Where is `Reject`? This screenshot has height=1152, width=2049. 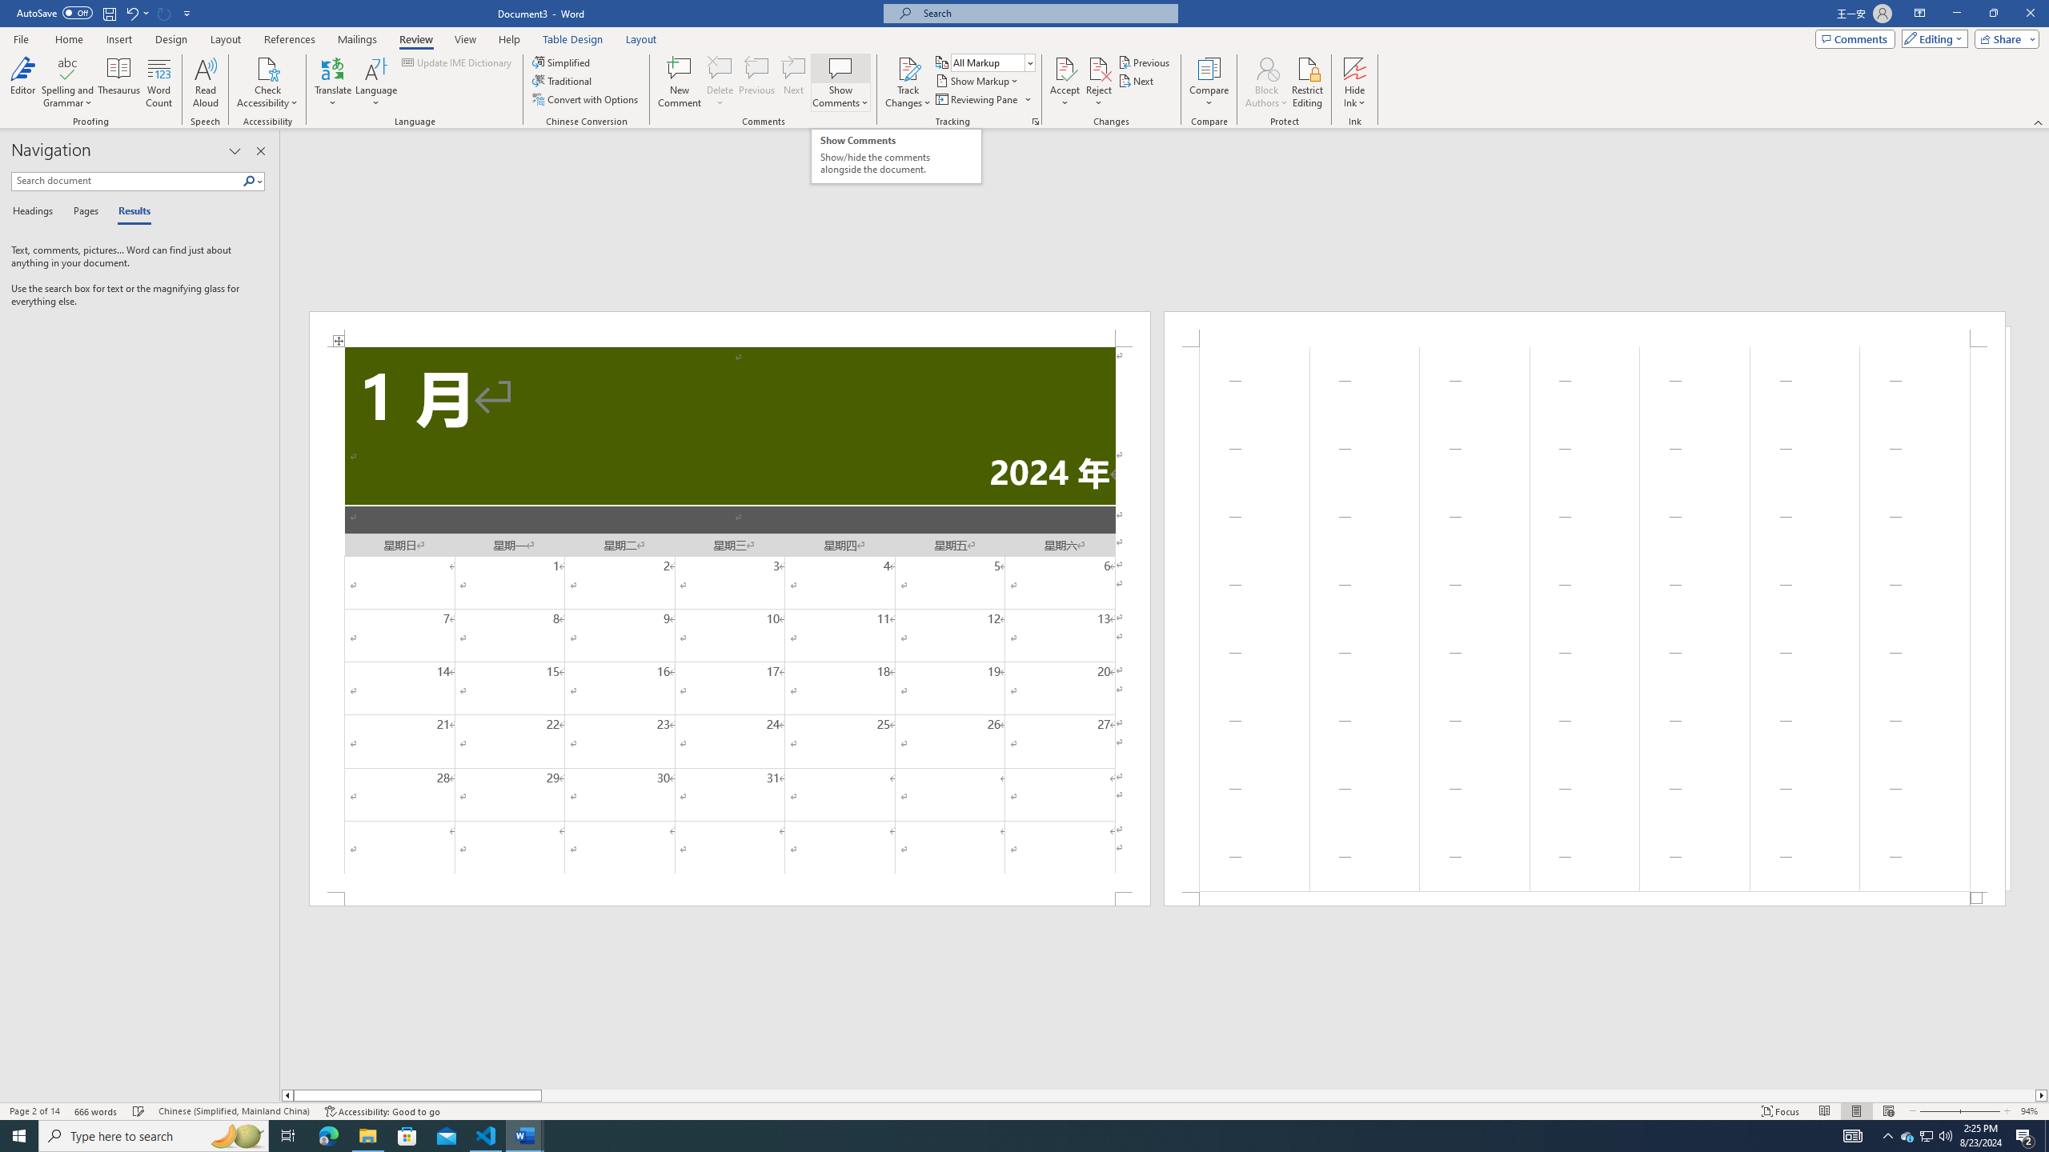 Reject is located at coordinates (1099, 82).